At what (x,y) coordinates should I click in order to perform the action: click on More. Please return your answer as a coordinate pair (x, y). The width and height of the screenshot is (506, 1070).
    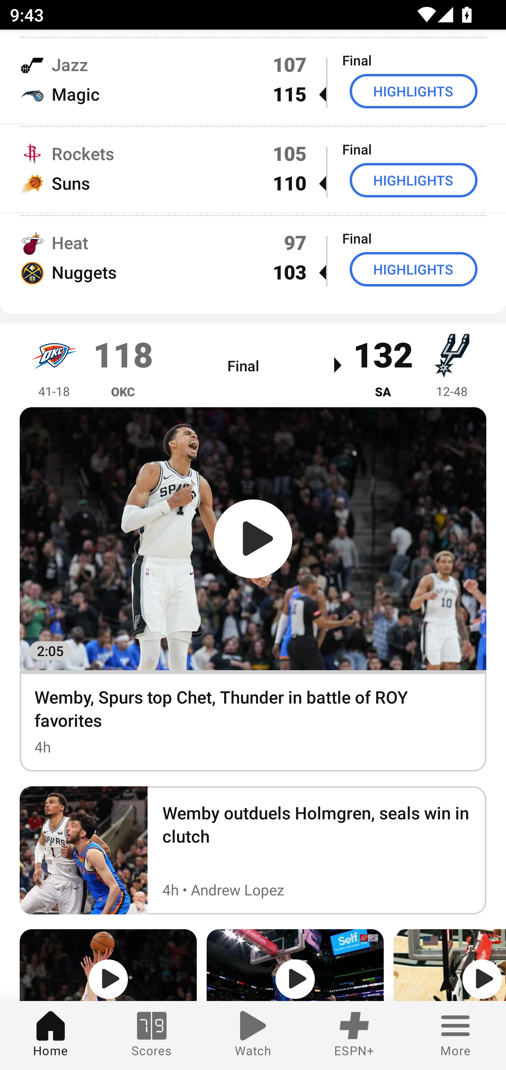
    Looking at the image, I should click on (455, 1036).